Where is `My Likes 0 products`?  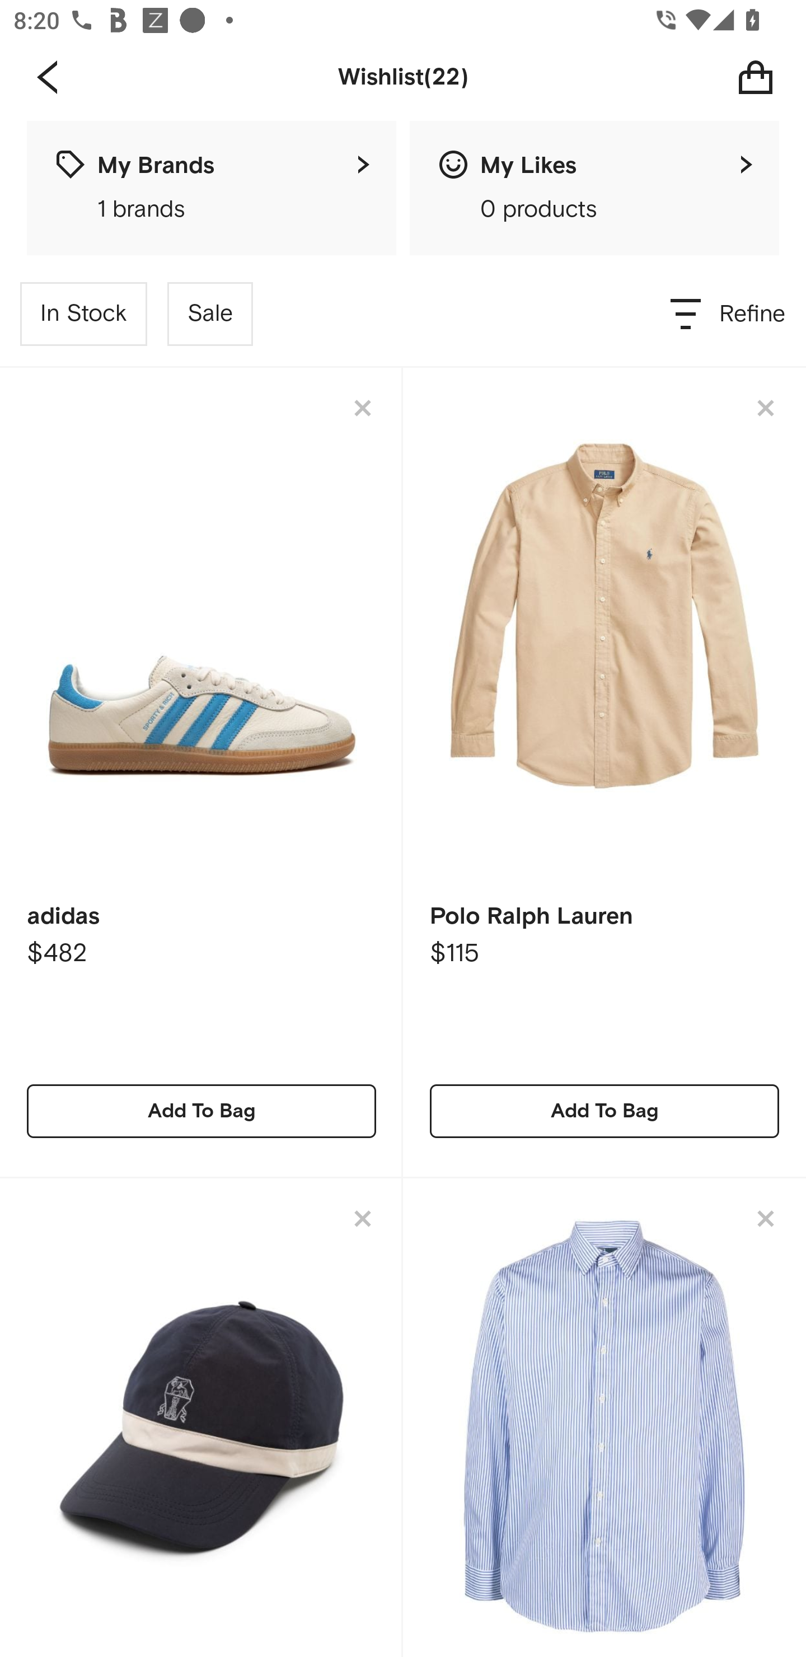
My Likes 0 products is located at coordinates (594, 188).